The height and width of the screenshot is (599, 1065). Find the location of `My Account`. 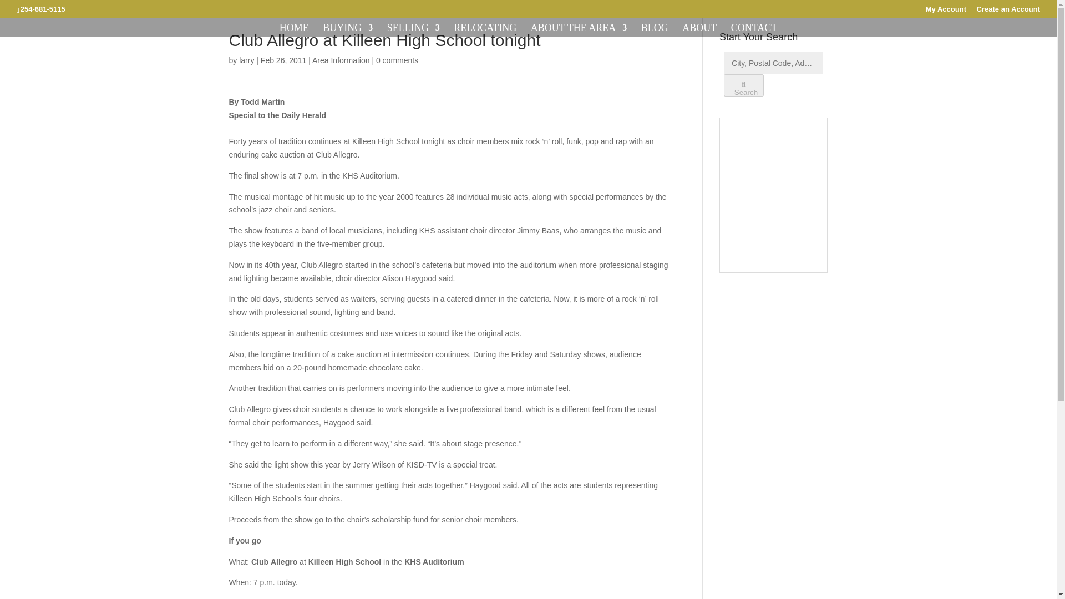

My Account is located at coordinates (945, 12).